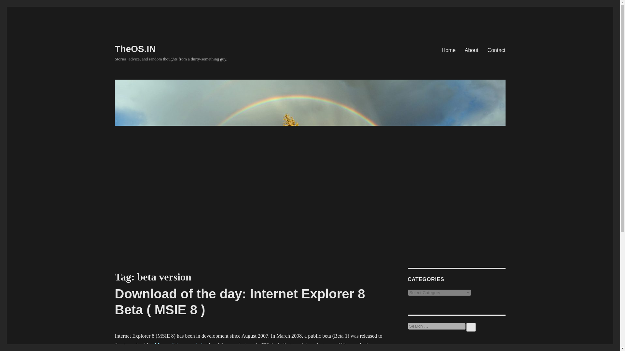  I want to click on Microsoft has revealed, so click(178, 345).